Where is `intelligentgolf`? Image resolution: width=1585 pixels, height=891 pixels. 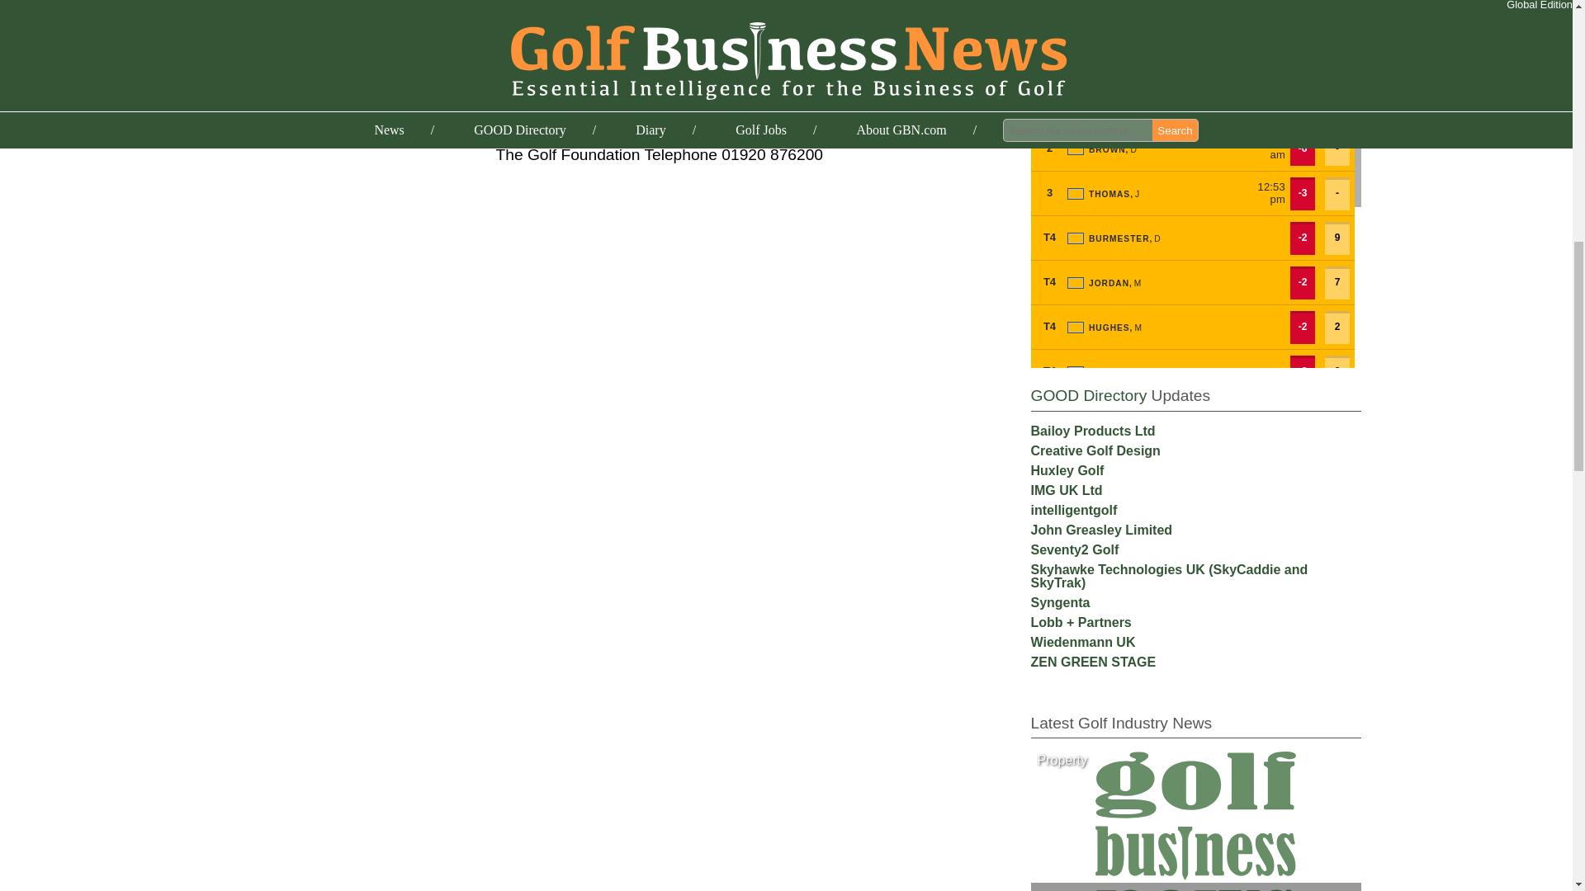
intelligentgolf is located at coordinates (1073, 510).